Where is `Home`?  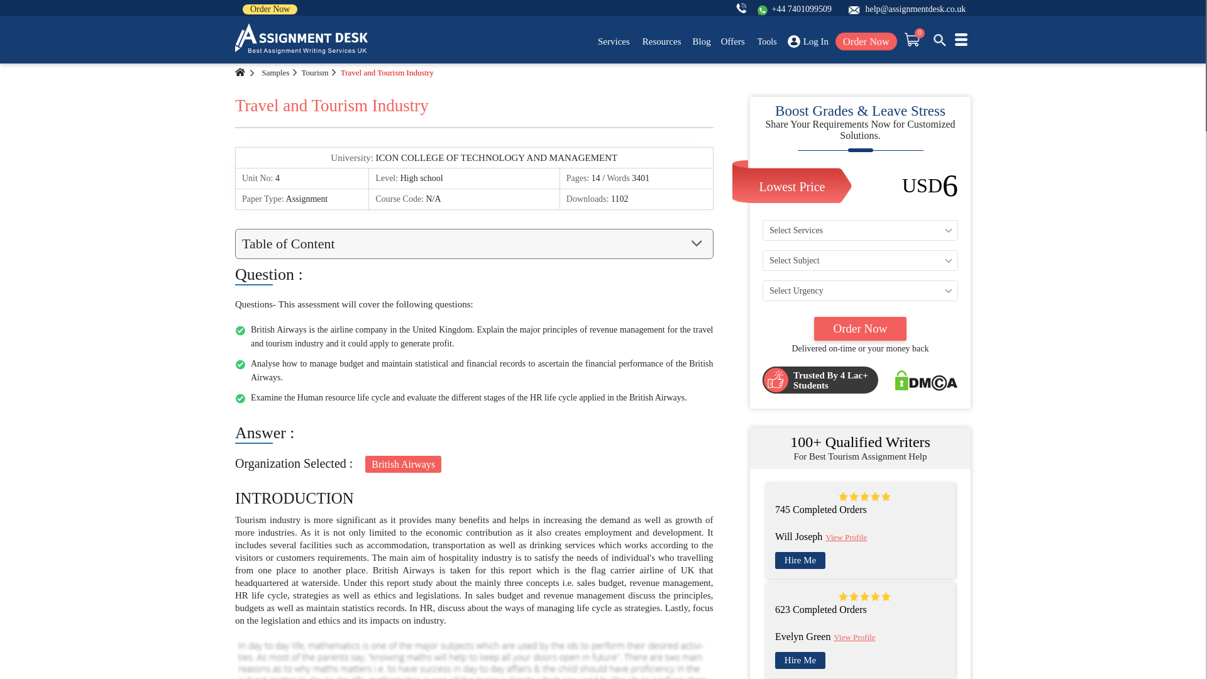 Home is located at coordinates (240, 72).